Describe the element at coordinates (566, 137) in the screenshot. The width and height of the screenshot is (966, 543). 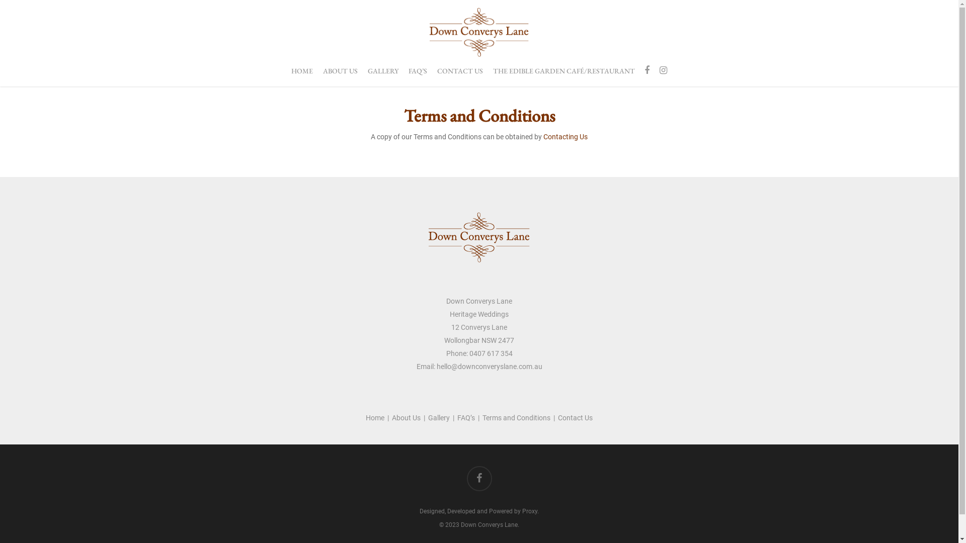
I see `Contacting Us` at that location.